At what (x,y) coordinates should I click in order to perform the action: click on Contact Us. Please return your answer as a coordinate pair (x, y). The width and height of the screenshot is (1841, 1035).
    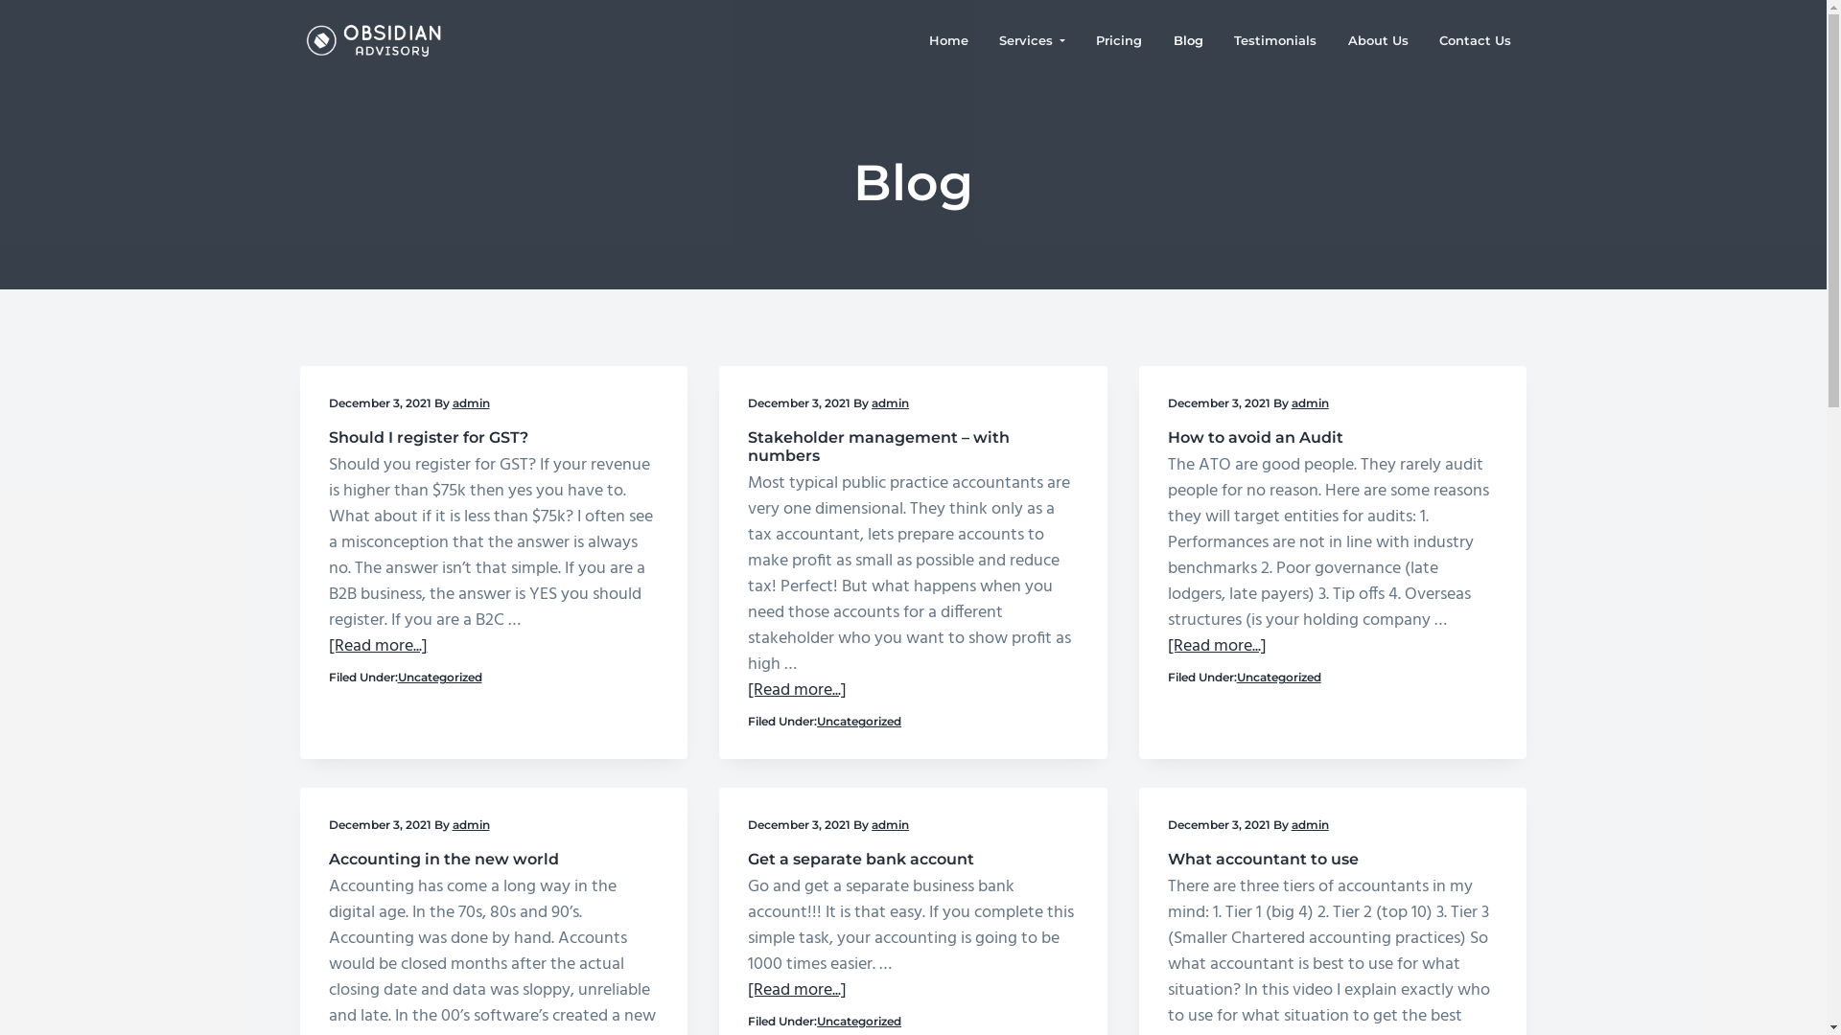
    Looking at the image, I should click on (1476, 40).